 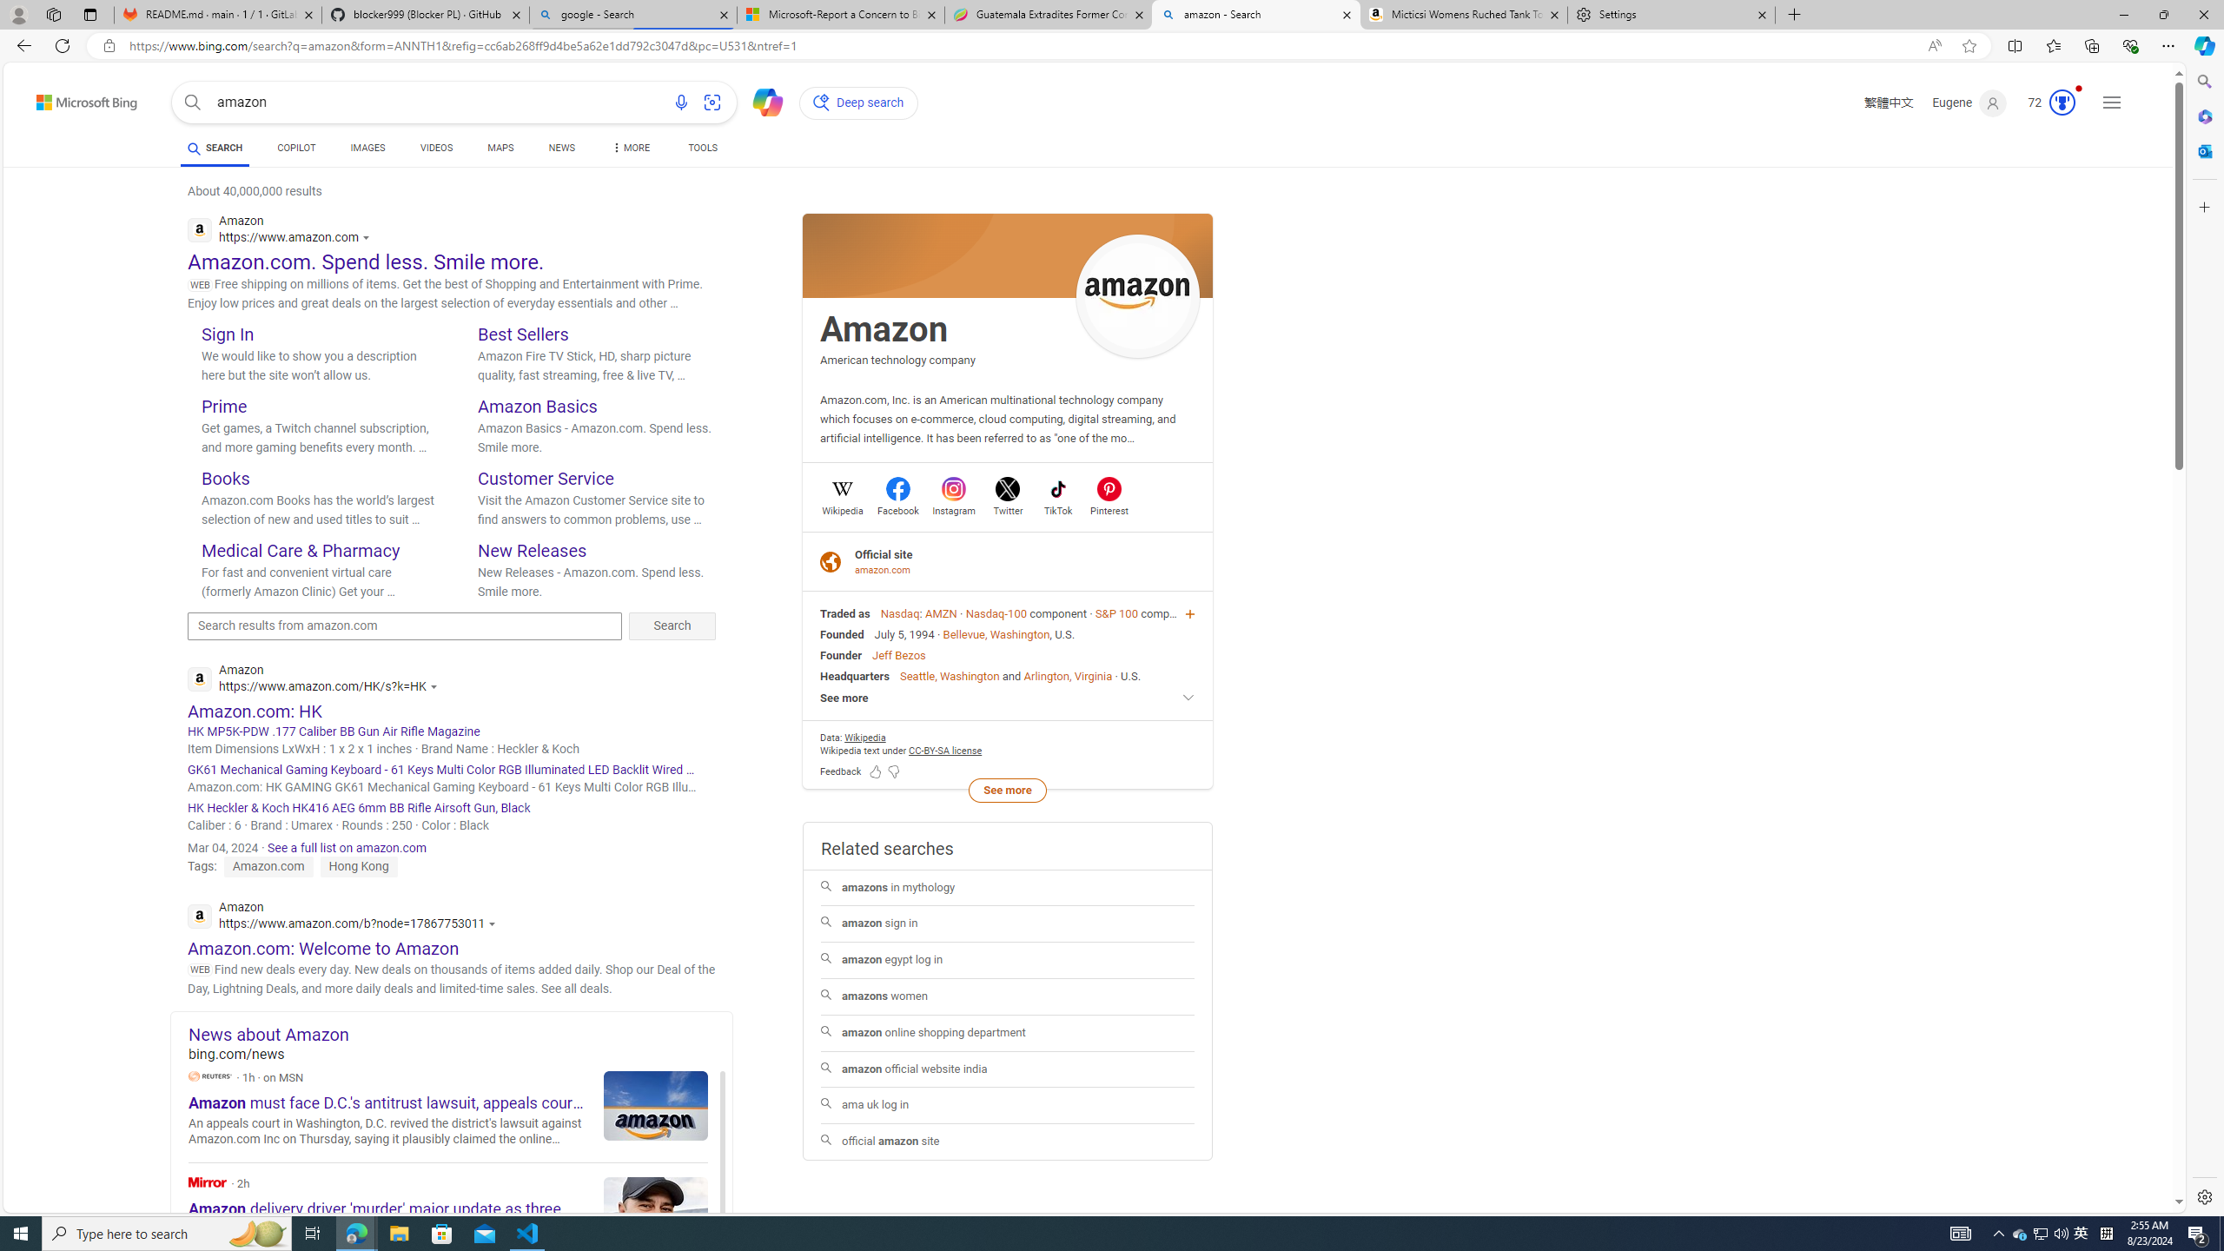 I want to click on Search more, so click(x=2139, y=1150).